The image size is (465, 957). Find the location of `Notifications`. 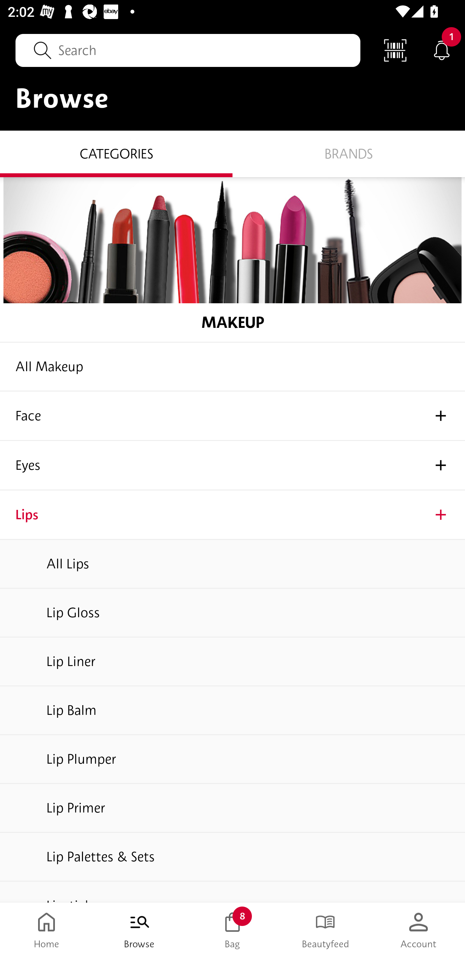

Notifications is located at coordinates (442, 50).